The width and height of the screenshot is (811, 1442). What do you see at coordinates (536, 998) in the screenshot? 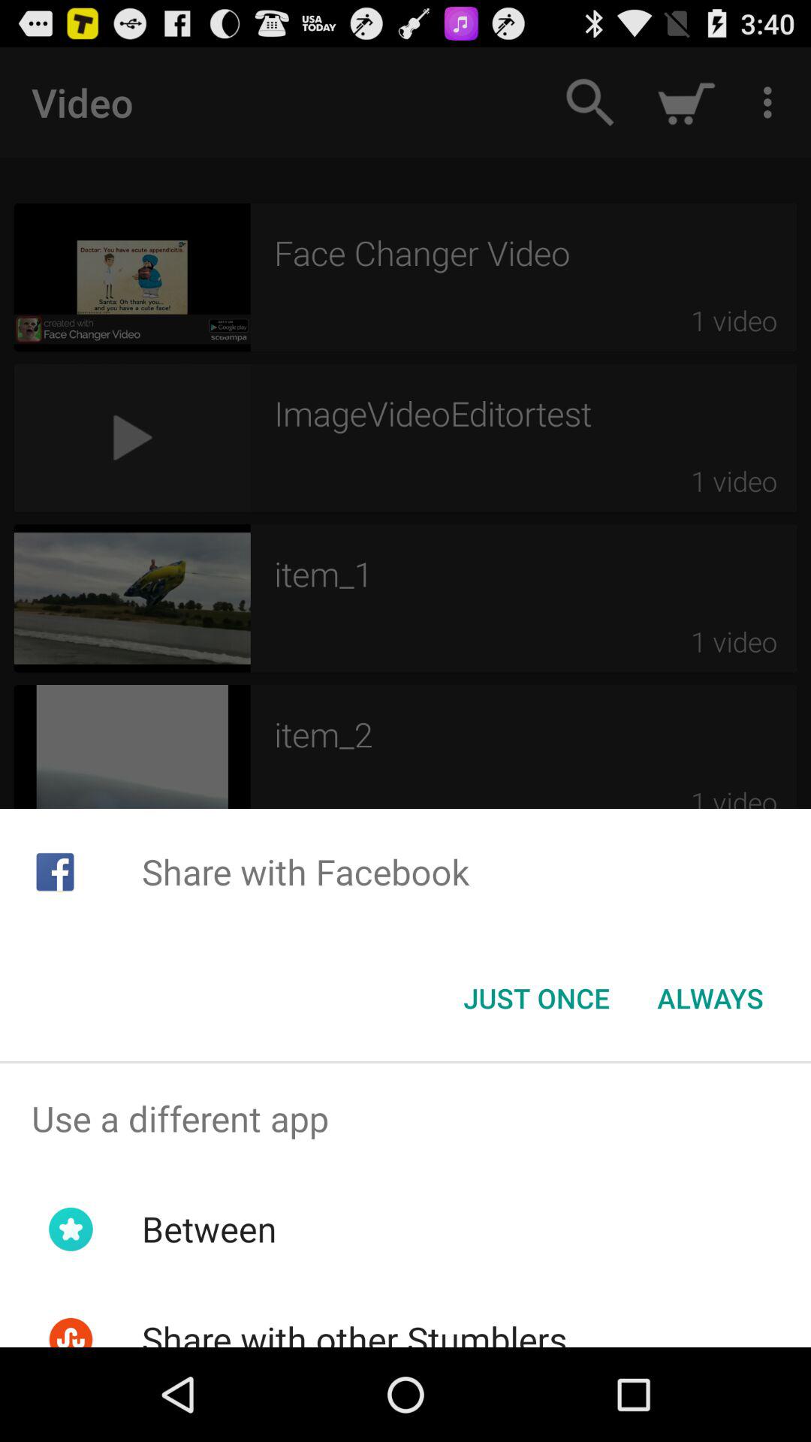
I see `click just once item` at bounding box center [536, 998].